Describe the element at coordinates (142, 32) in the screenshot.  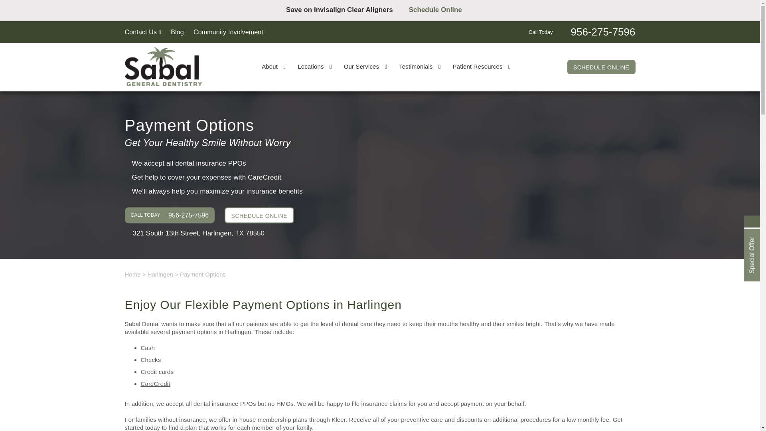
I see `Contact Us` at that location.